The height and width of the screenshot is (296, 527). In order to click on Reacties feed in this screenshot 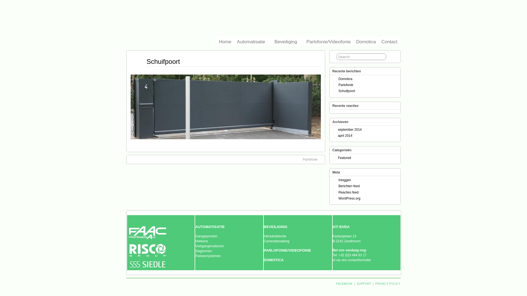, I will do `click(349, 192)`.